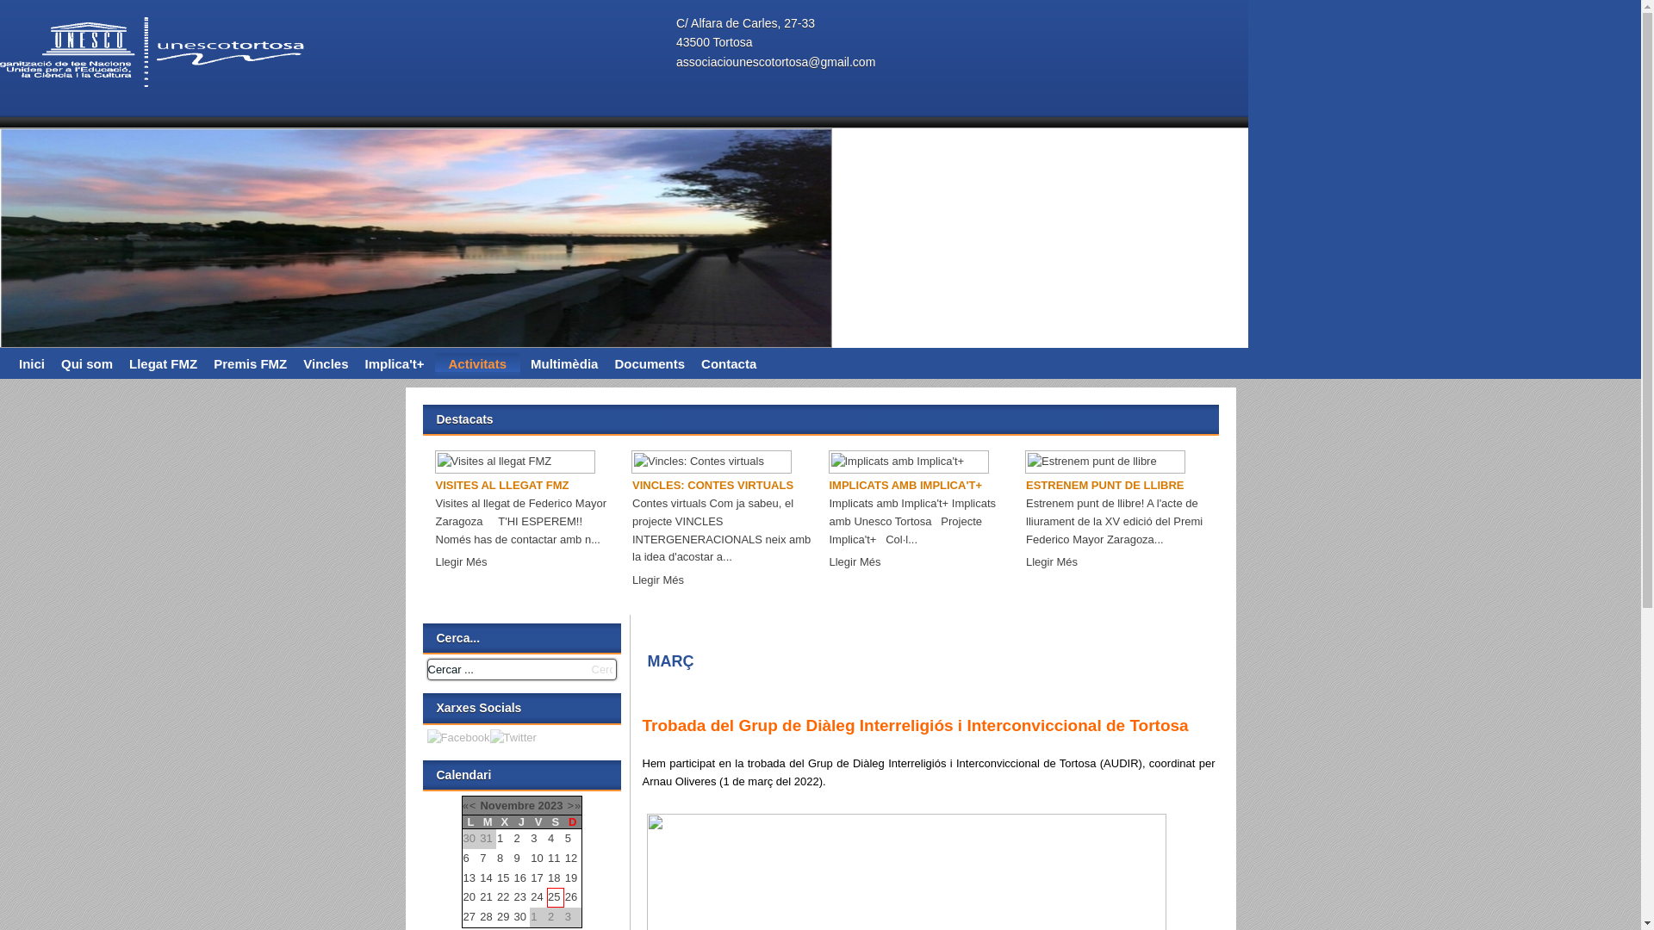 The width and height of the screenshot is (1654, 930). What do you see at coordinates (500, 858) in the screenshot?
I see `8` at bounding box center [500, 858].